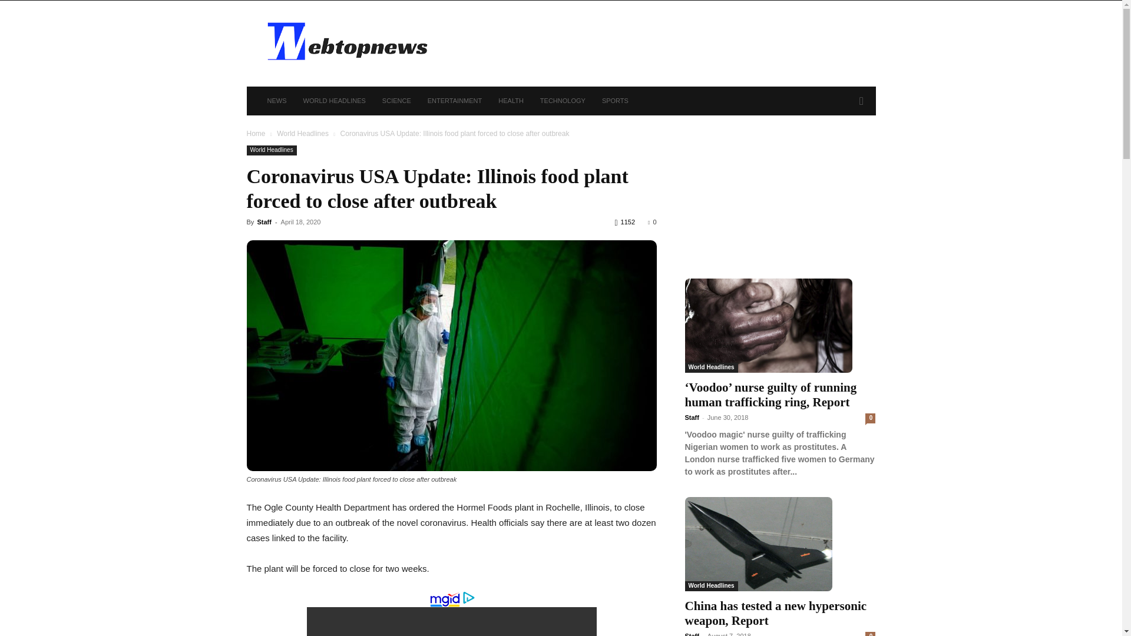 The width and height of the screenshot is (1131, 636). What do you see at coordinates (652, 222) in the screenshot?
I see `0` at bounding box center [652, 222].